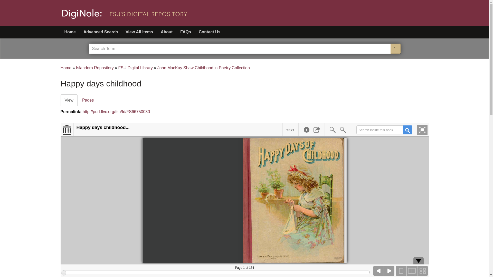 Image resolution: width=493 pixels, height=277 pixels. What do you see at coordinates (389, 271) in the screenshot?
I see `Next Page` at bounding box center [389, 271].